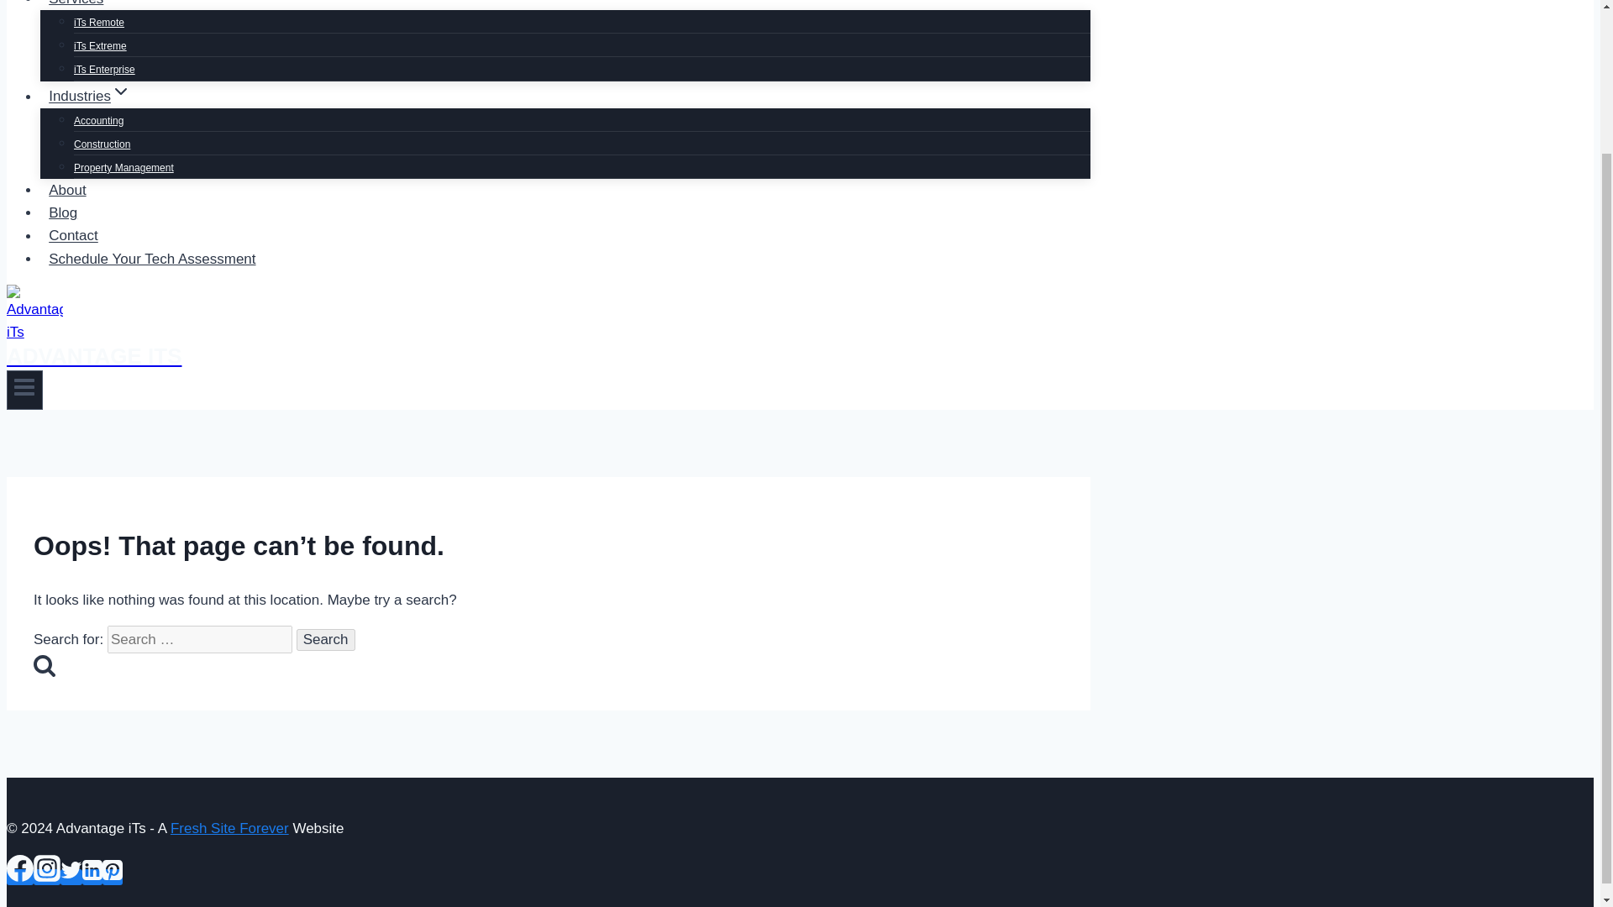 The width and height of the screenshot is (1613, 907). Describe the element at coordinates (326, 640) in the screenshot. I see `Search` at that location.